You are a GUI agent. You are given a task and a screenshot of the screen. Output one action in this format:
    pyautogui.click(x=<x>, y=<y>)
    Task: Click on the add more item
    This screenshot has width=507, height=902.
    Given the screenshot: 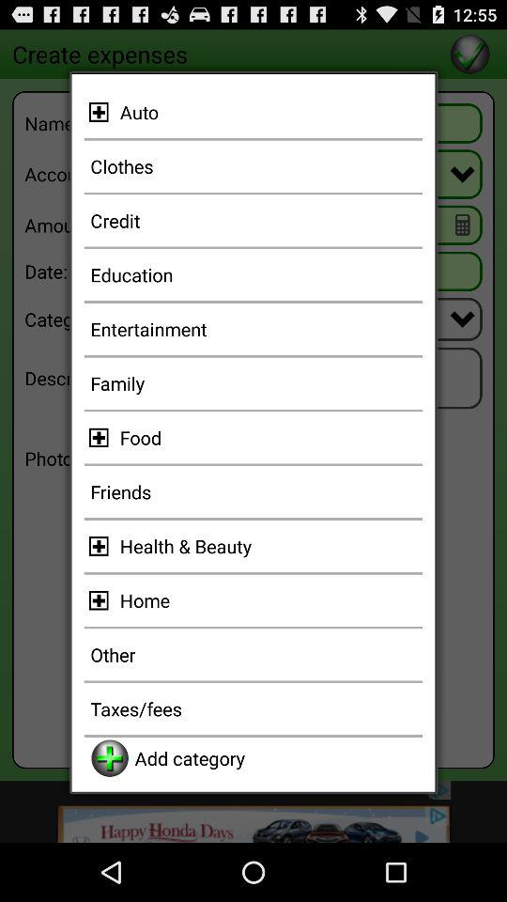 What is the action you would take?
    pyautogui.click(x=101, y=438)
    